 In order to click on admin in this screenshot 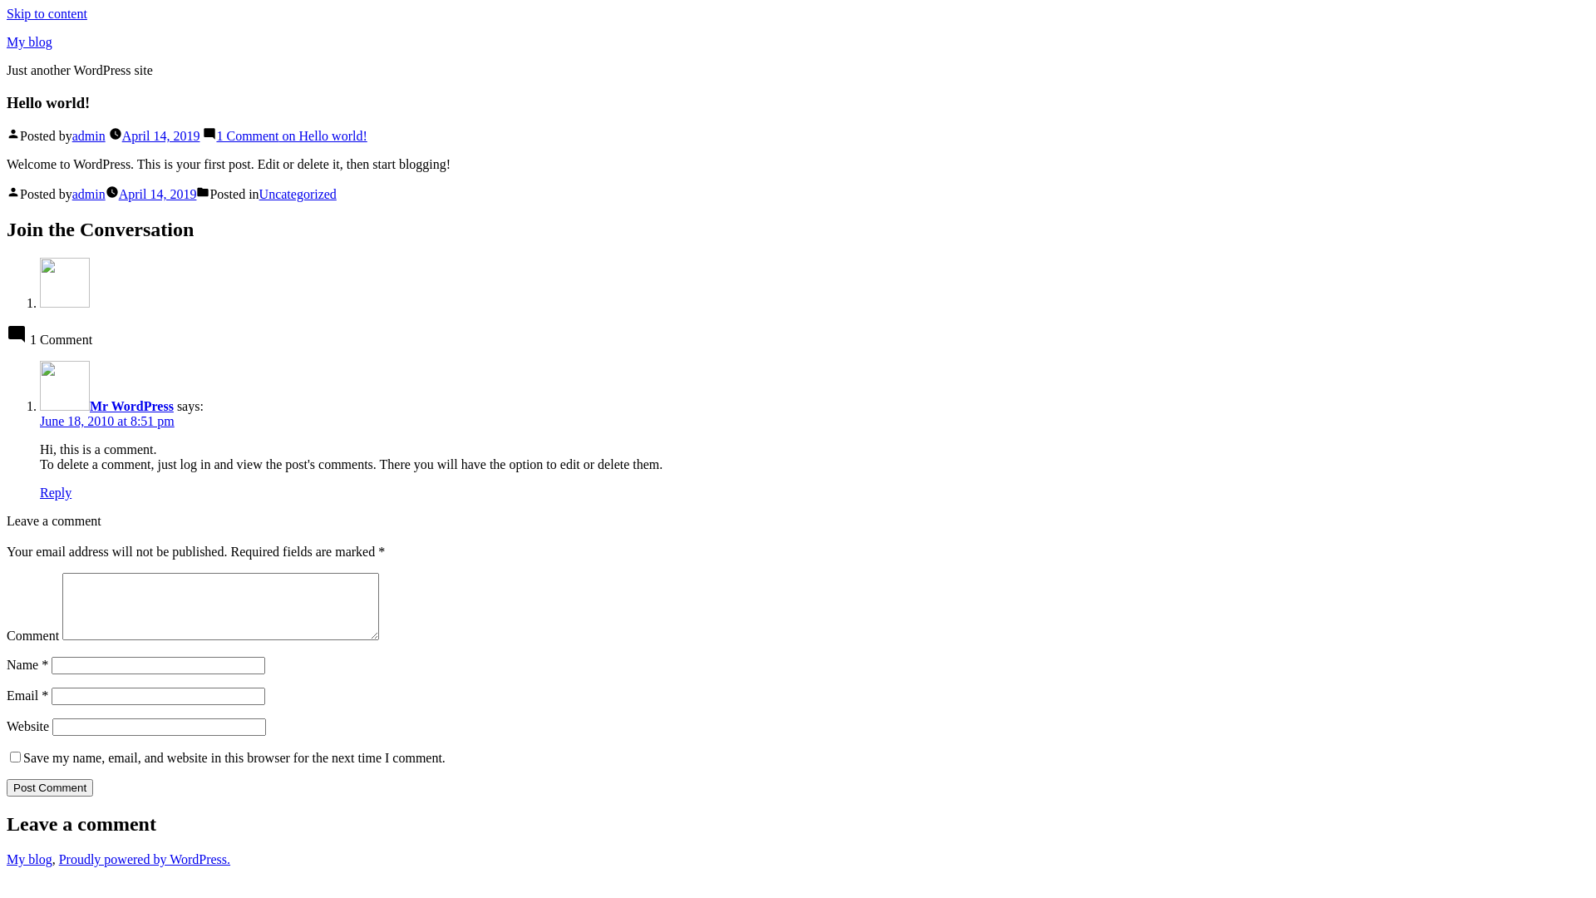, I will do `click(89, 195)`.